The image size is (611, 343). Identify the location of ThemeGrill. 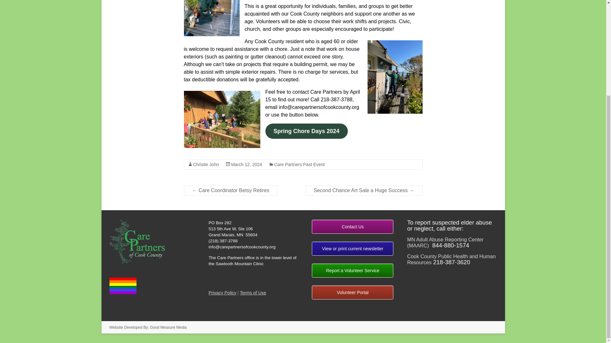
(168, 327).